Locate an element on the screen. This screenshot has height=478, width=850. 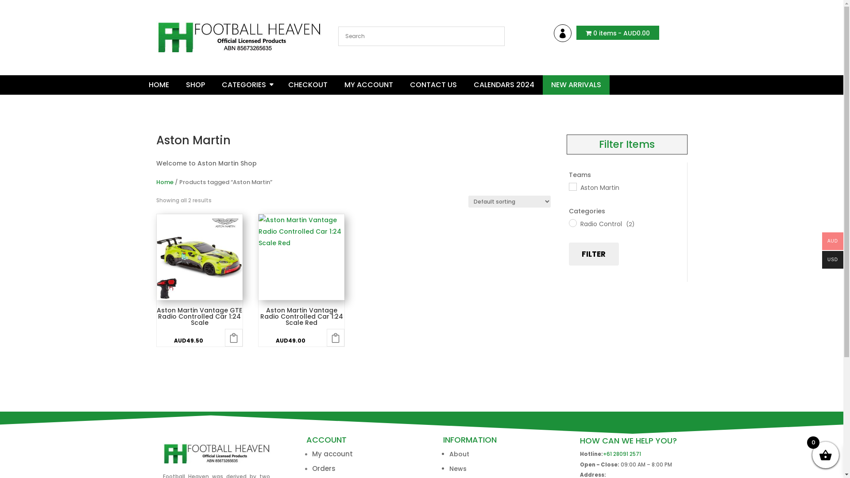
NEW ARRIVALS is located at coordinates (576, 85).